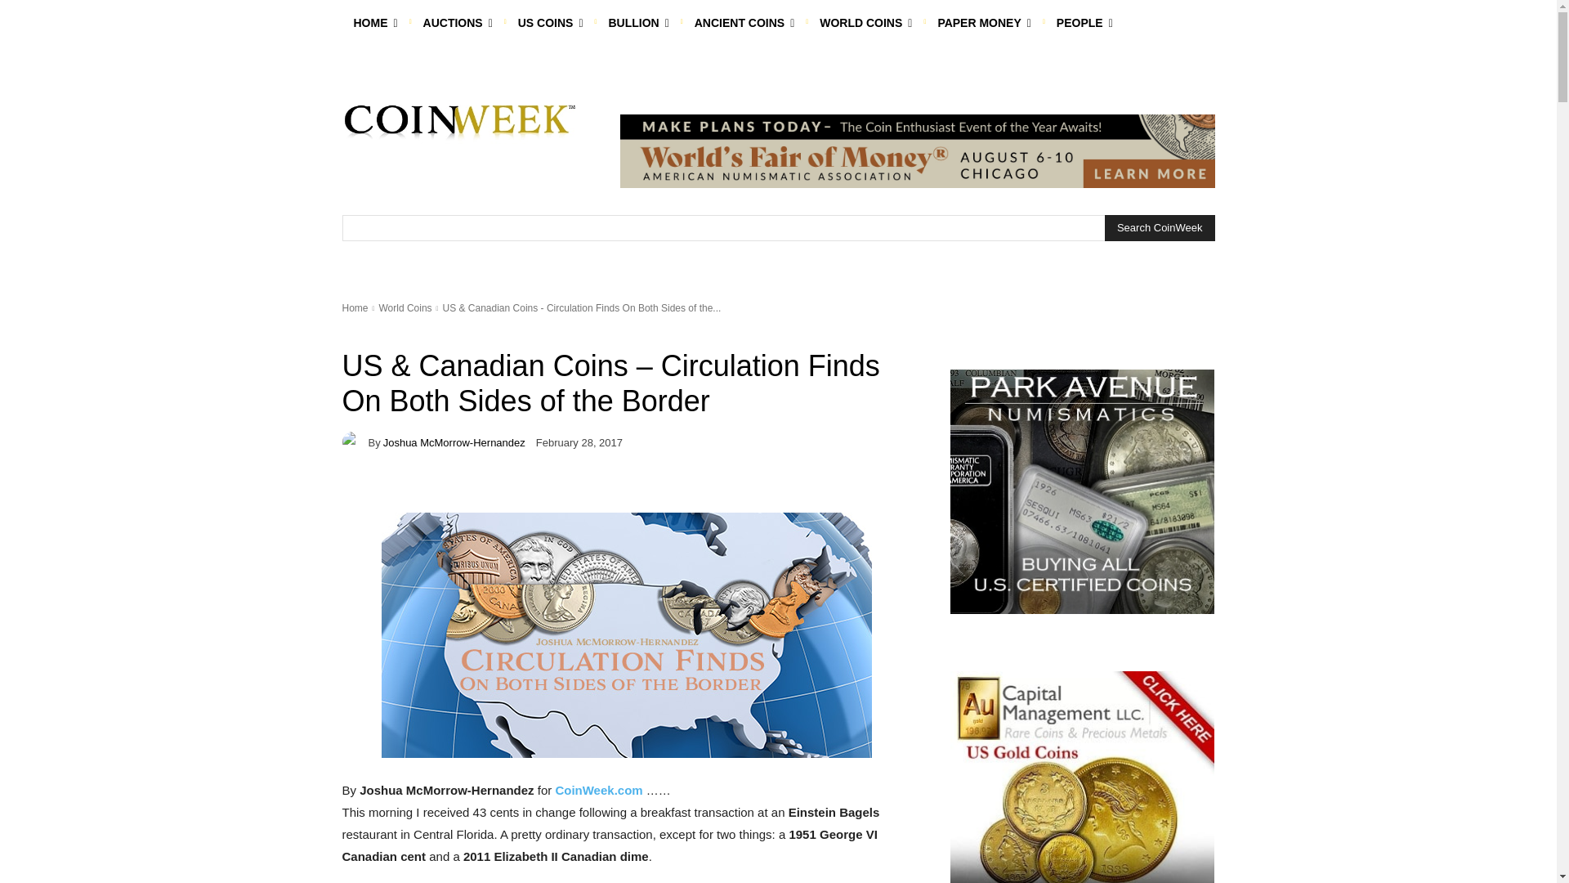 The height and width of the screenshot is (883, 1569). I want to click on HOME, so click(374, 23).